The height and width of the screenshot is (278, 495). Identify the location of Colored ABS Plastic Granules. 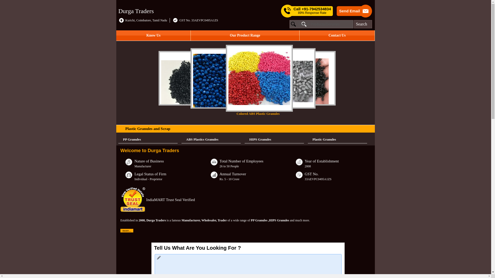
(262, 80).